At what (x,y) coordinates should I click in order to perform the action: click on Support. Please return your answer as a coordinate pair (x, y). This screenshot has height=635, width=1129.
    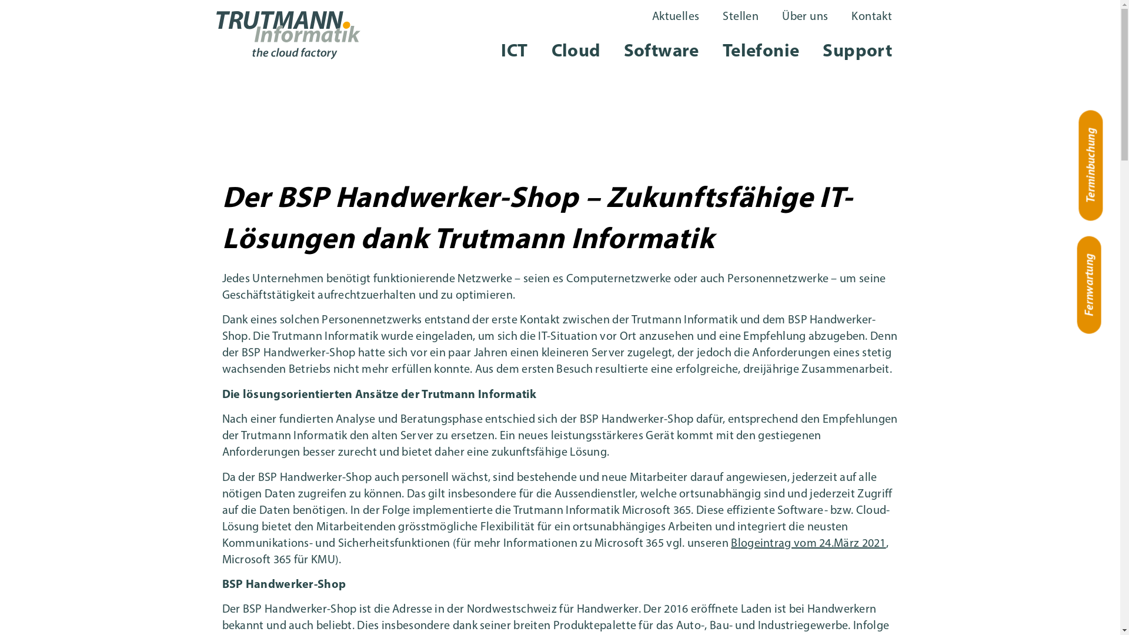
    Looking at the image, I should click on (857, 52).